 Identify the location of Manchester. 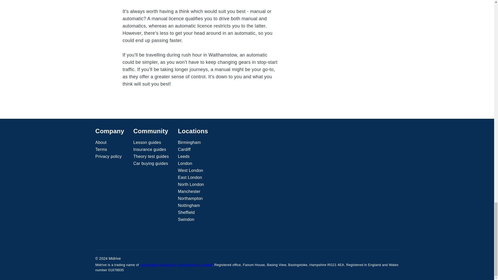
(189, 191).